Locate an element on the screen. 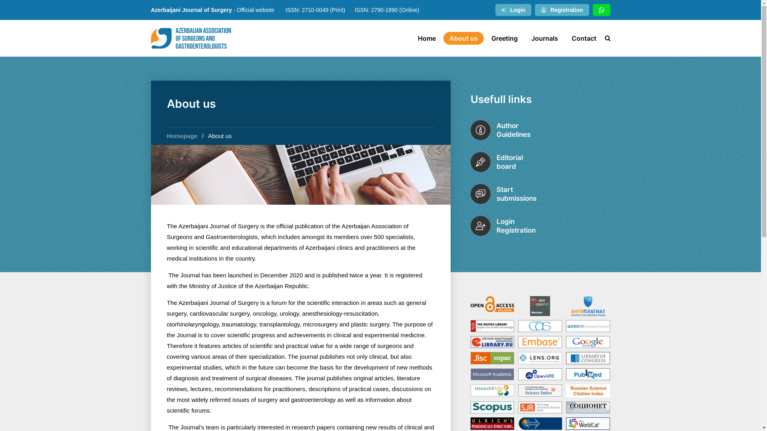  Start
submissions is located at coordinates (540, 194).